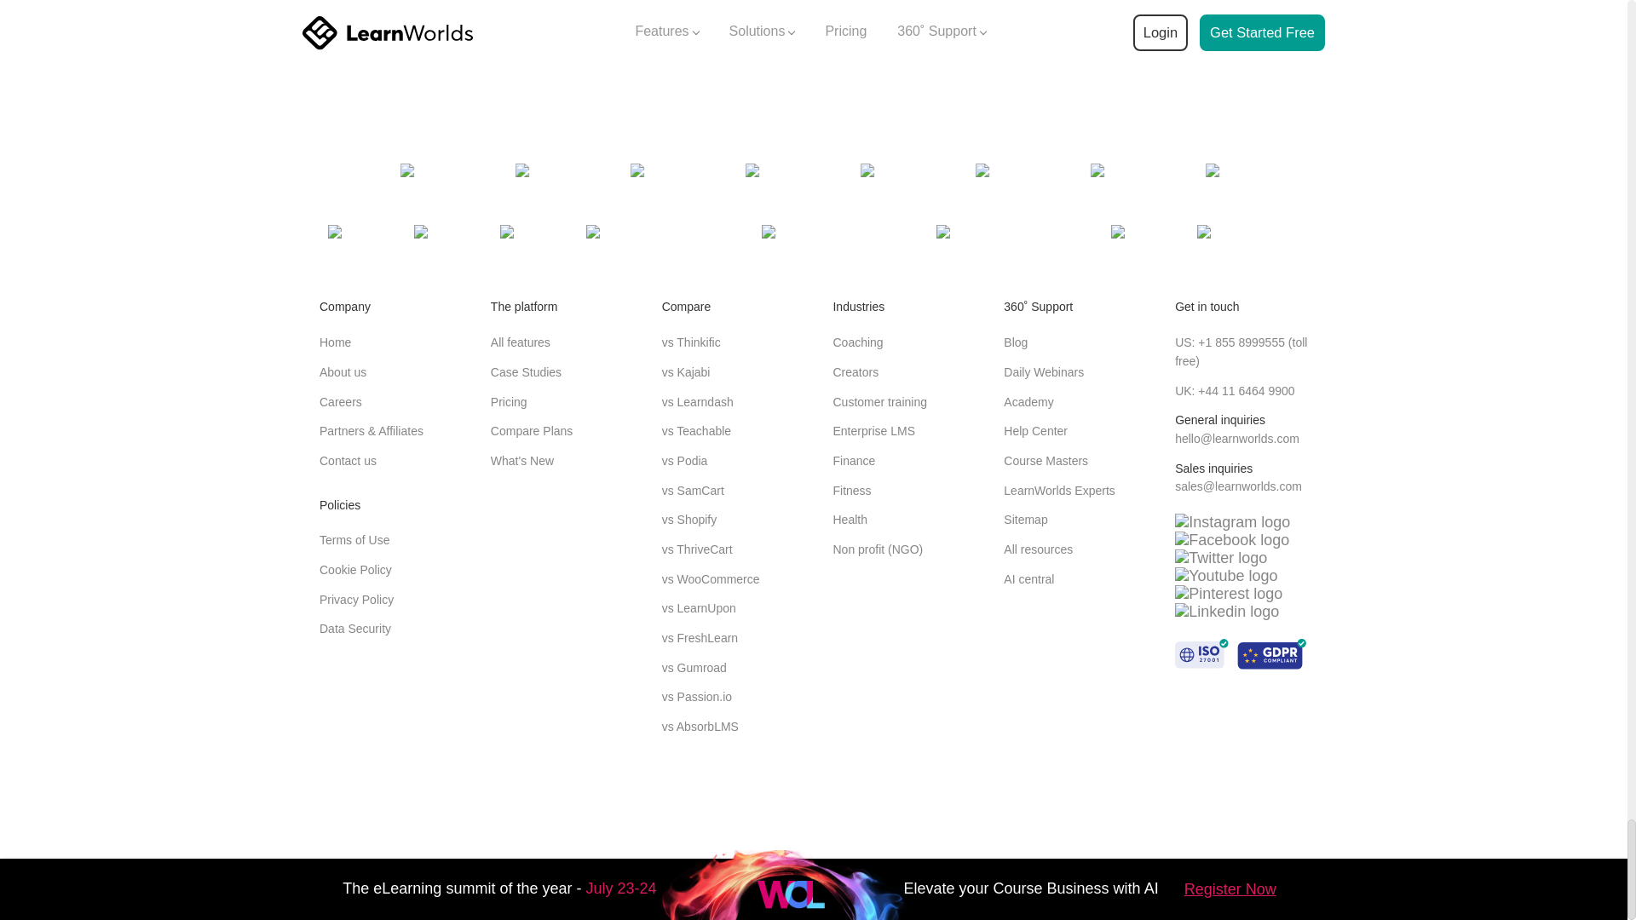 Image resolution: width=1636 pixels, height=920 pixels. What do you see at coordinates (1236, 438) in the screenshot?
I see `send email to LearnWorlds` at bounding box center [1236, 438].